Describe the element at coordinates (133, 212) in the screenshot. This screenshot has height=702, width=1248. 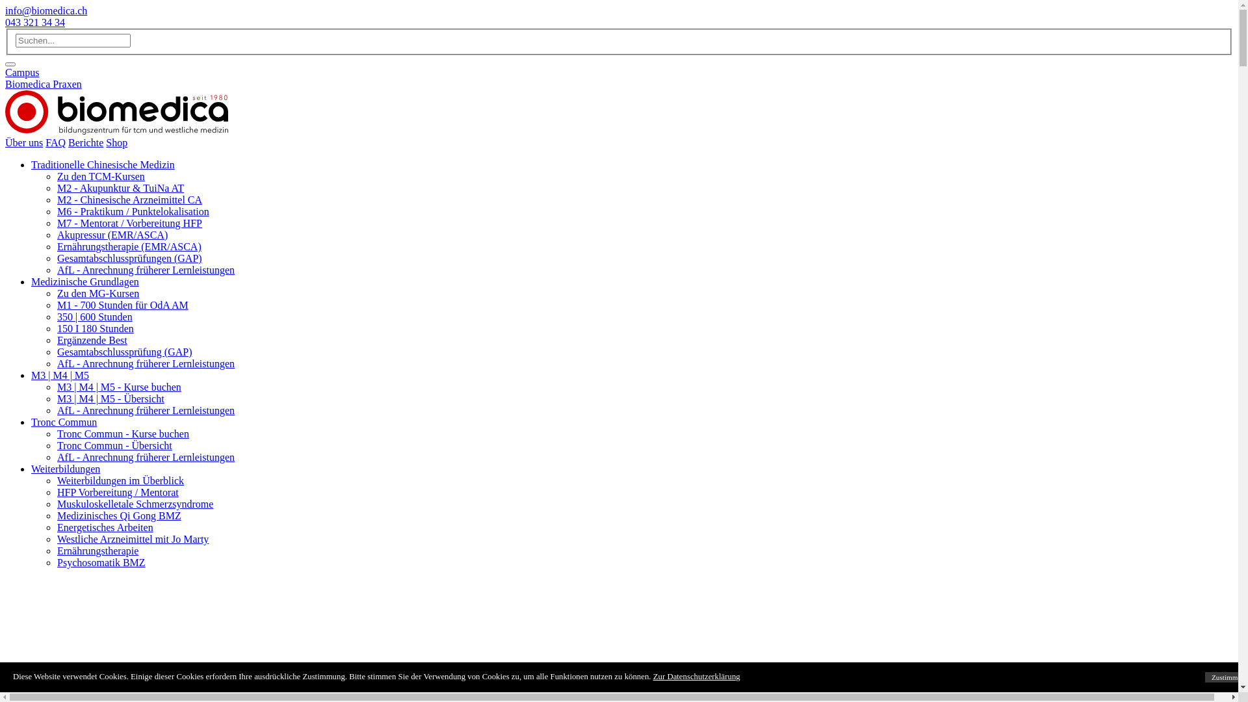
I see `M6 - Praktikum / Punktelokalisation` at that location.